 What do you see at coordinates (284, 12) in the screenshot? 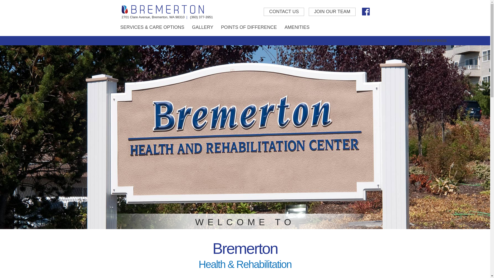
I see `CONTACT US` at bounding box center [284, 12].